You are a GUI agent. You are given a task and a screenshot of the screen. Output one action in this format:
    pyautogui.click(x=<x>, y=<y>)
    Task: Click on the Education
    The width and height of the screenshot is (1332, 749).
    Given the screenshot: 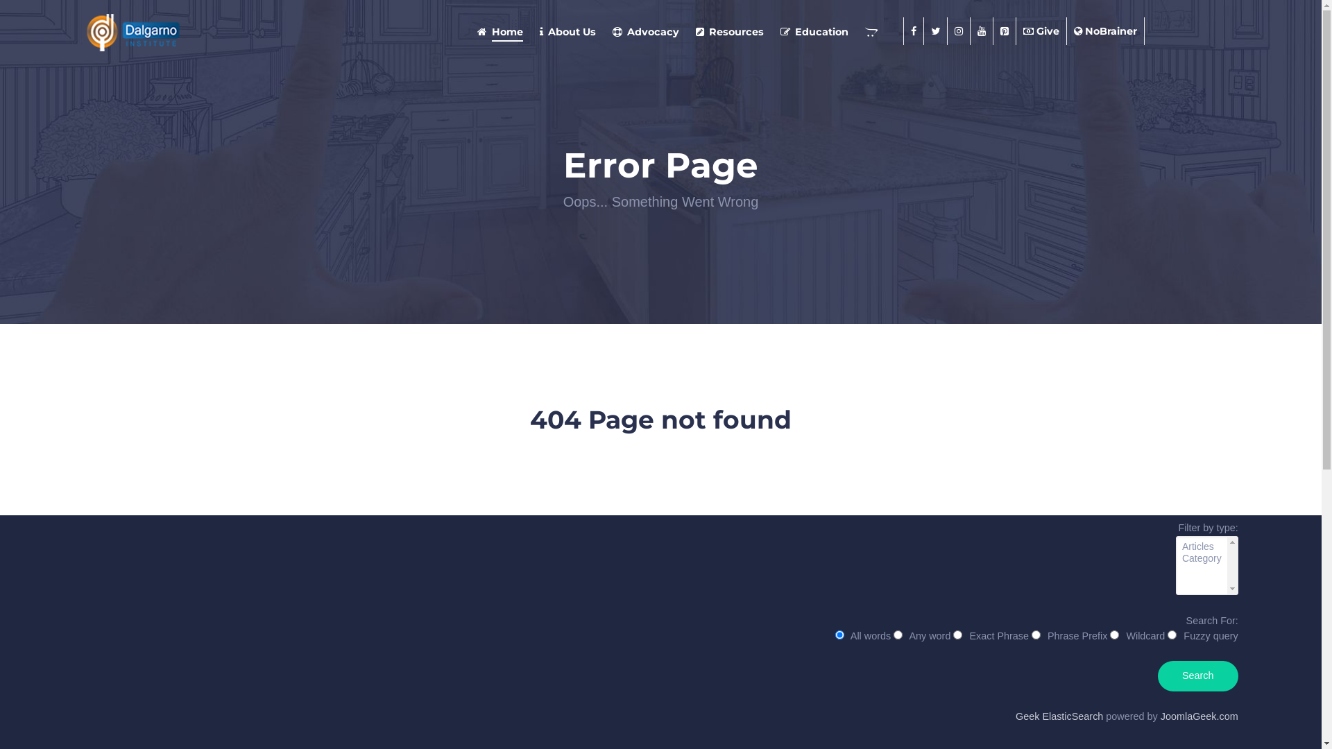 What is the action you would take?
    pyautogui.click(x=814, y=32)
    